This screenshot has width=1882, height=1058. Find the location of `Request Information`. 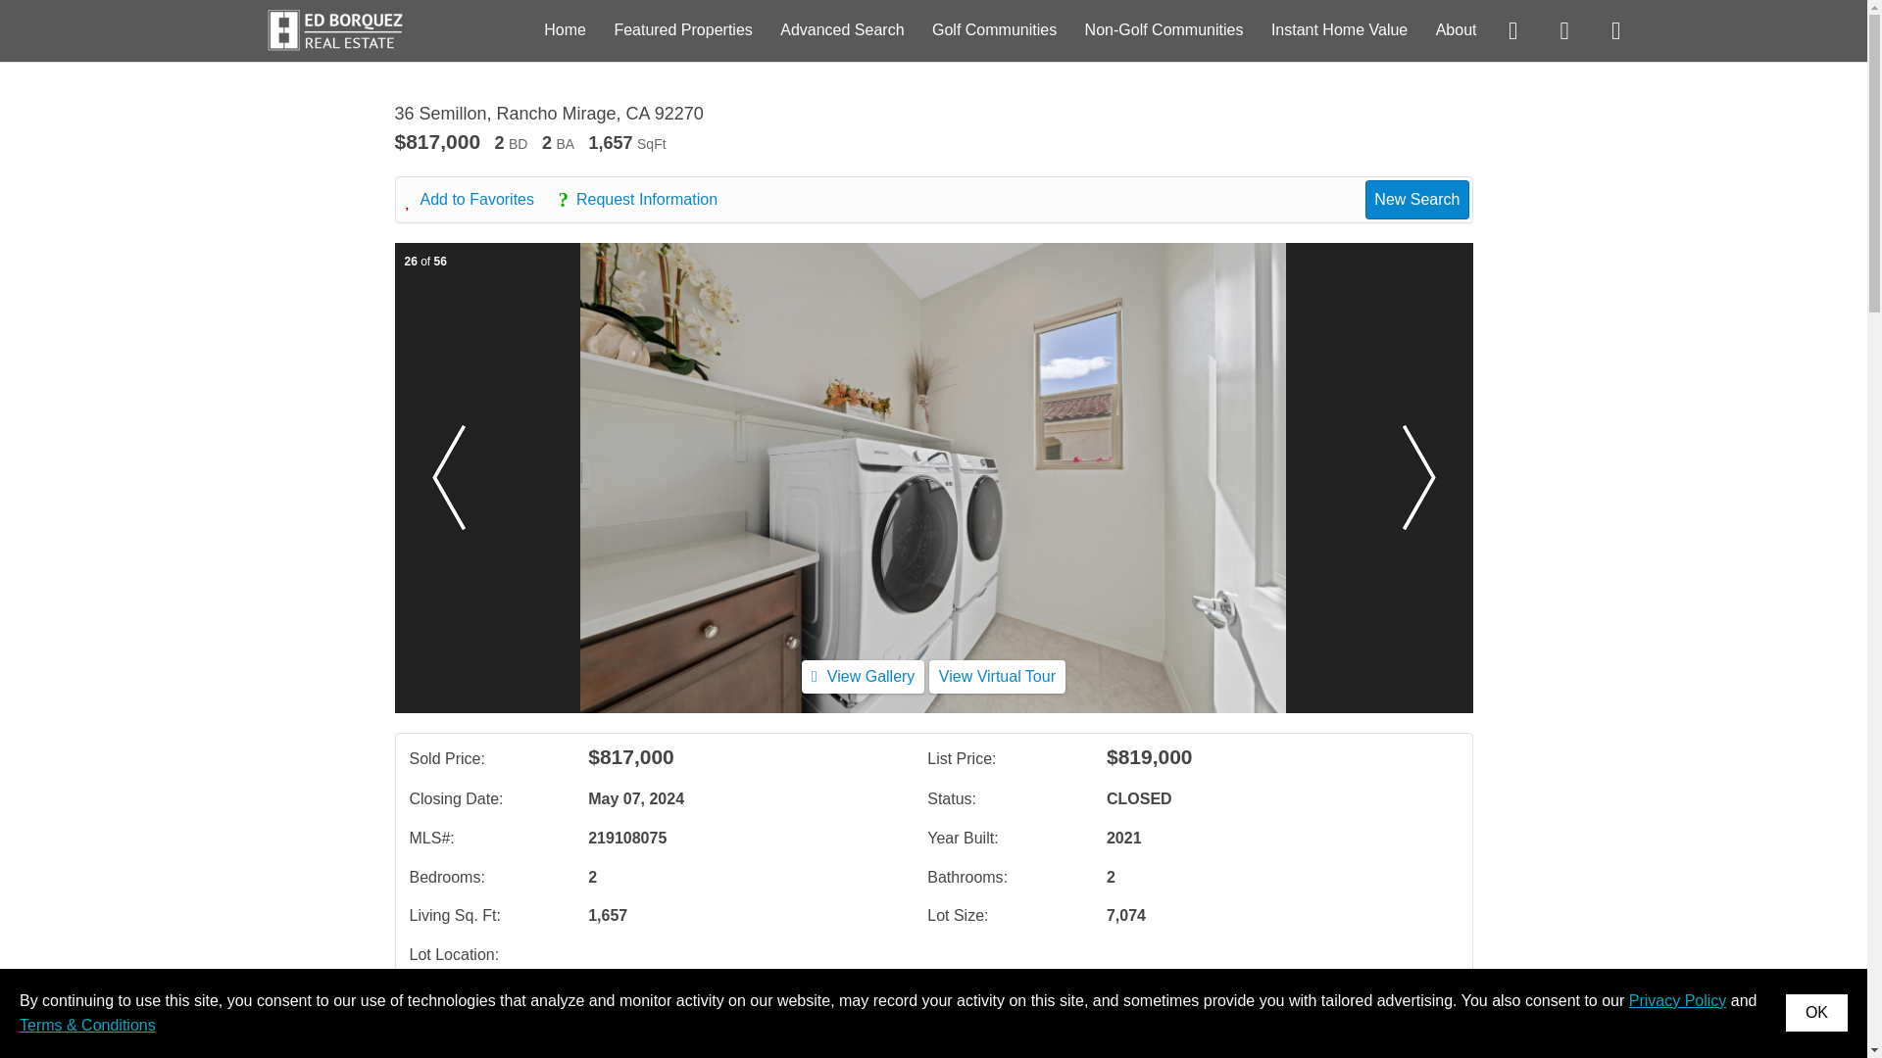

Request Information is located at coordinates (647, 200).